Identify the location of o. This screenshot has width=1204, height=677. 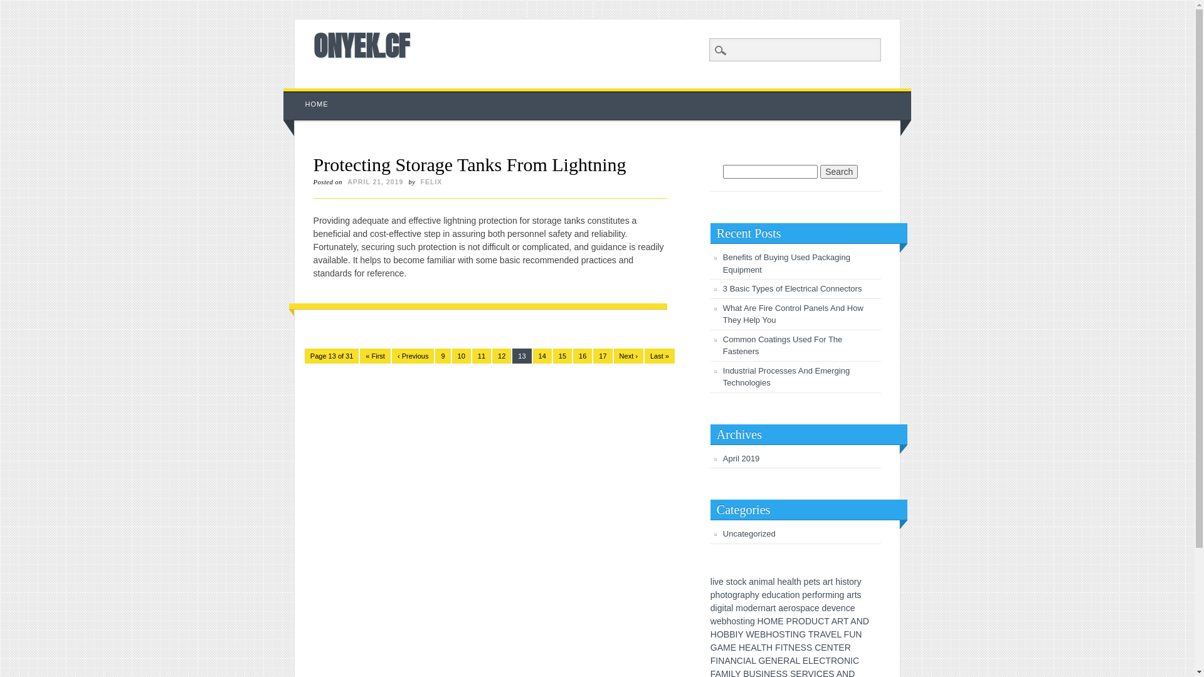
(793, 595).